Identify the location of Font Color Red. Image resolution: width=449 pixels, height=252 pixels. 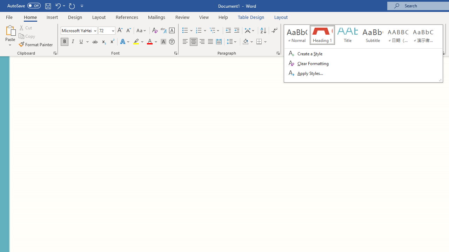
(149, 42).